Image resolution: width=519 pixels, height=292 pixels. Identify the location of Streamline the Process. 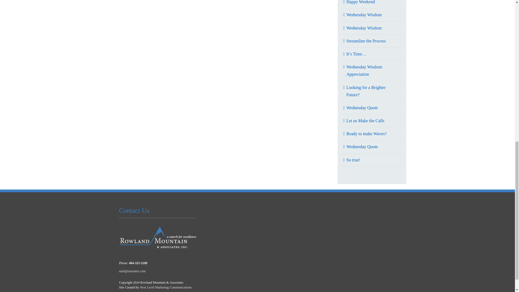
(366, 41).